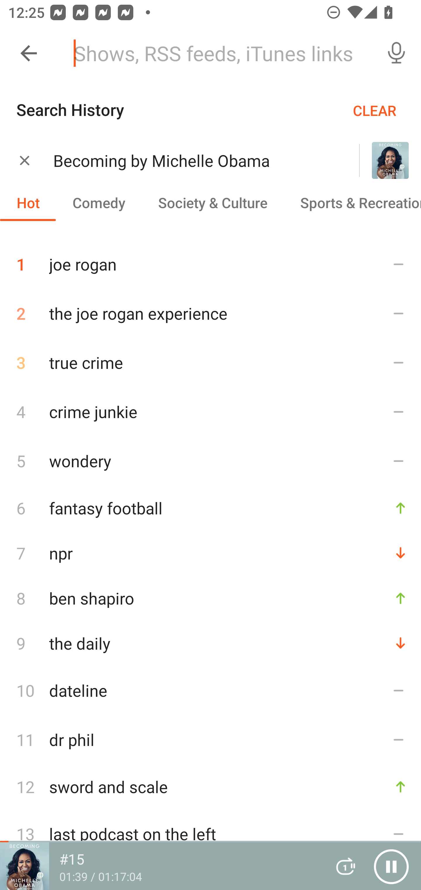 The image size is (421, 890). What do you see at coordinates (210, 313) in the screenshot?
I see `2 the joe rogan experience` at bounding box center [210, 313].